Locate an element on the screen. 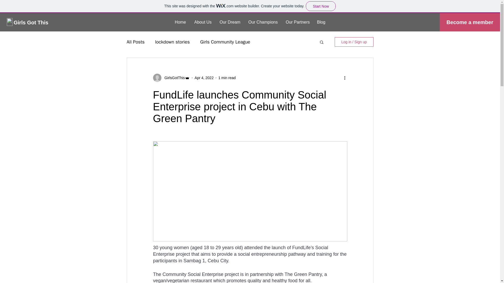 The image size is (504, 283). Our Champions is located at coordinates (263, 22).